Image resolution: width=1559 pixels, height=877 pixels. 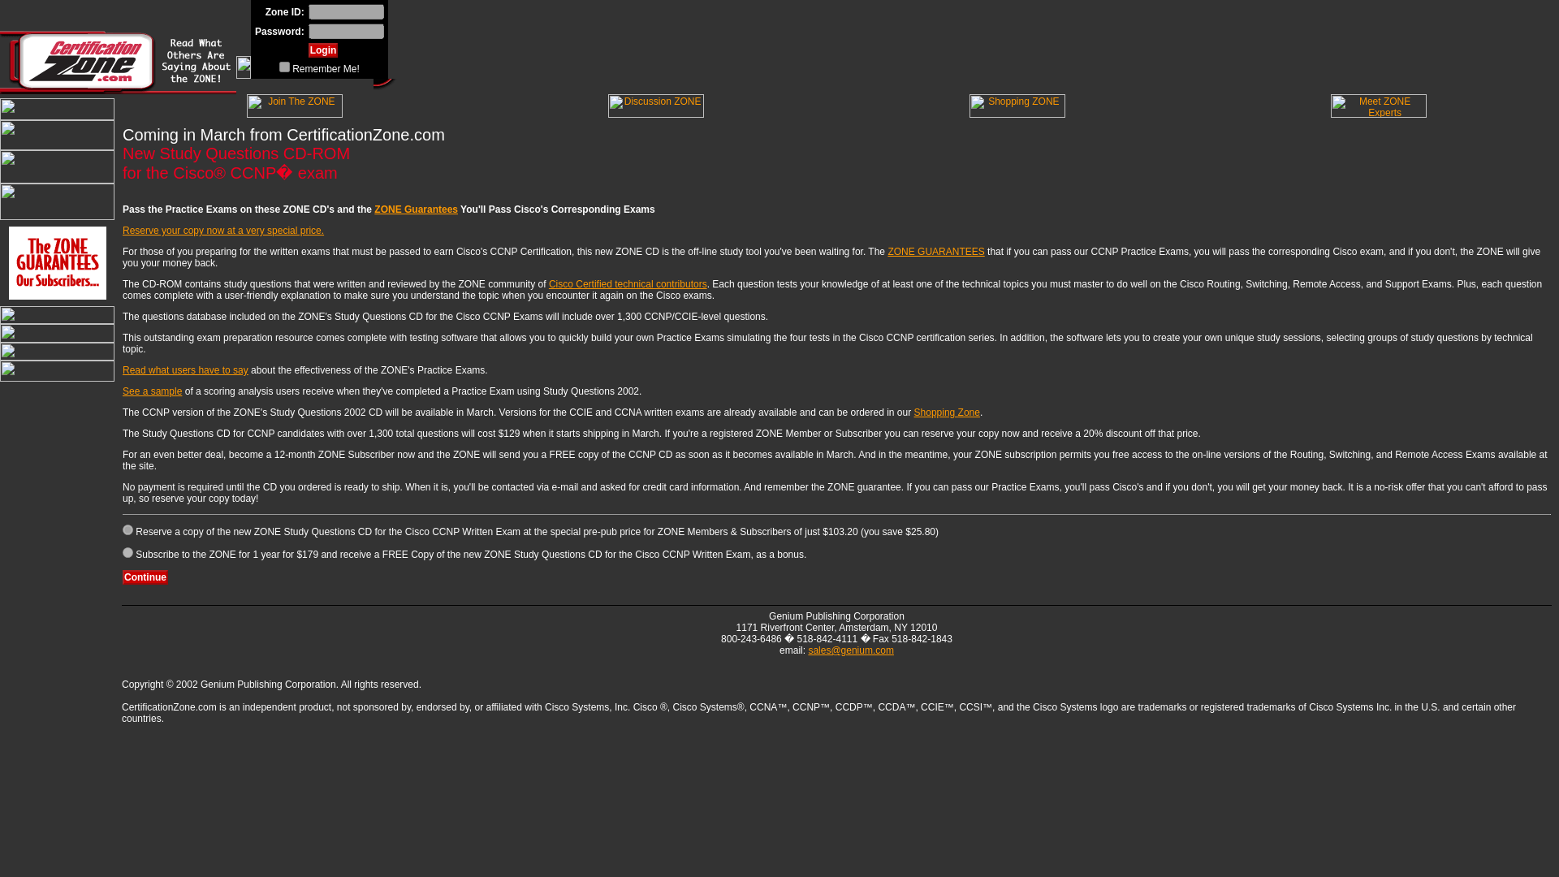 I want to click on Login, so click(x=323, y=50).